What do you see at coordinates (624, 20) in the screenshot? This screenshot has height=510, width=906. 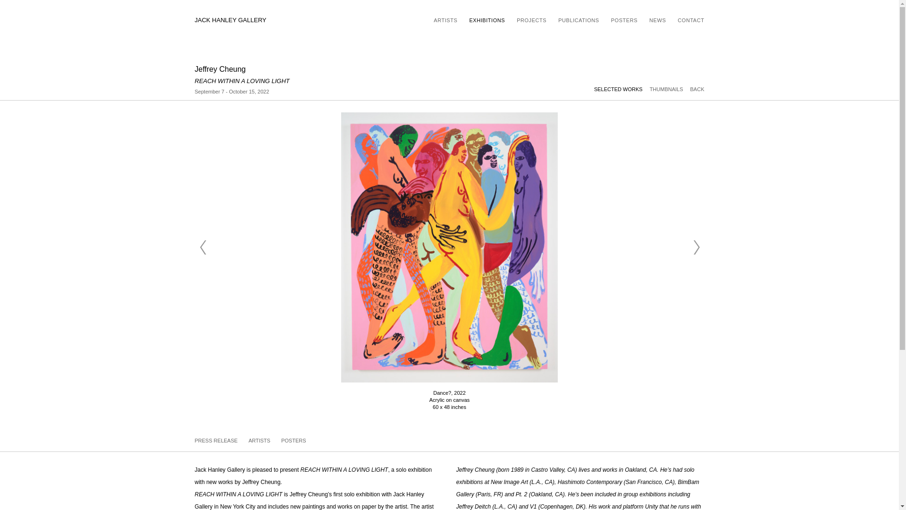 I see `POSTERS` at bounding box center [624, 20].